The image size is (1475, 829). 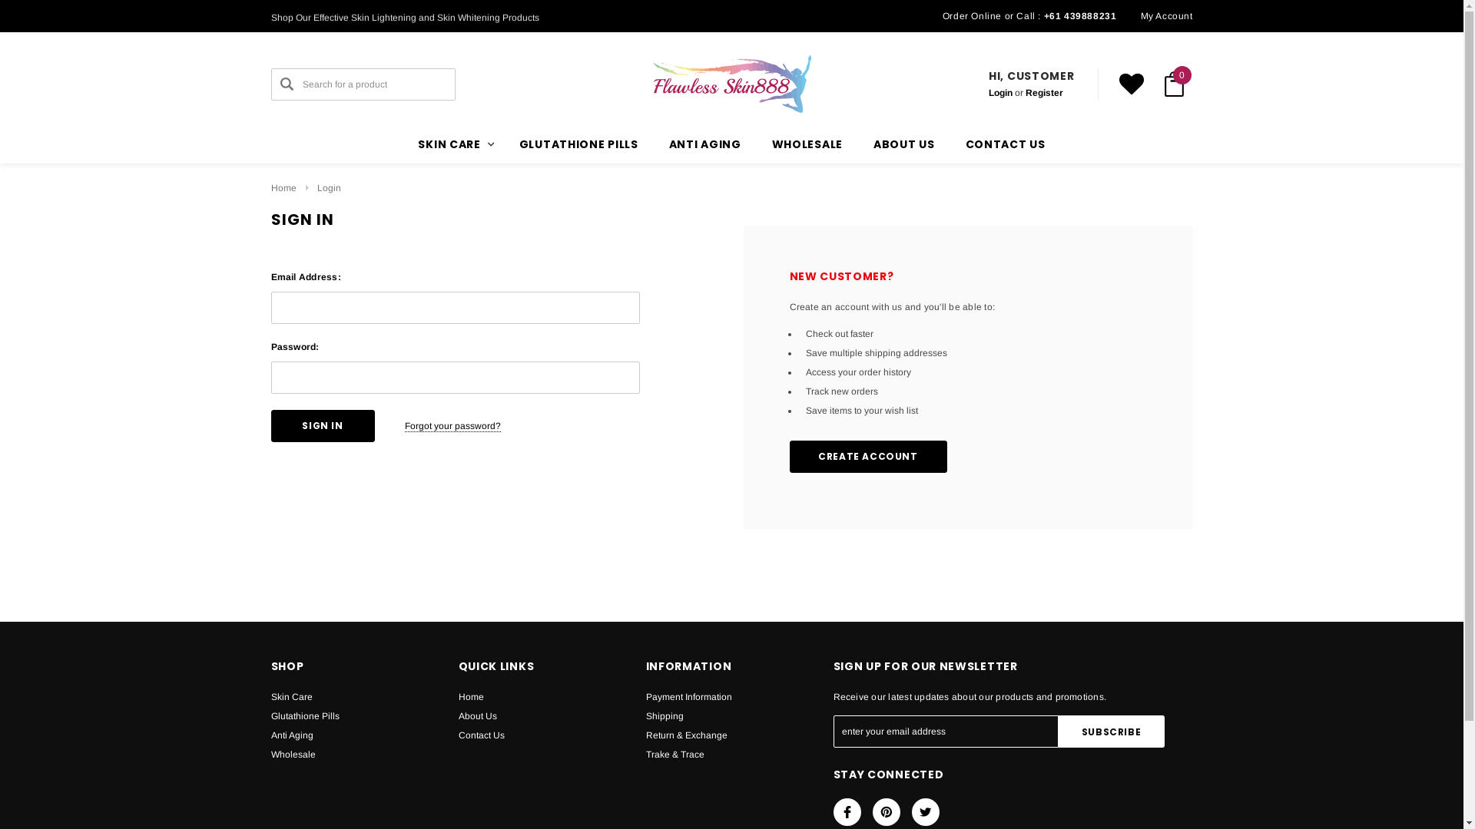 What do you see at coordinates (1112, 732) in the screenshot?
I see `Subscribe` at bounding box center [1112, 732].